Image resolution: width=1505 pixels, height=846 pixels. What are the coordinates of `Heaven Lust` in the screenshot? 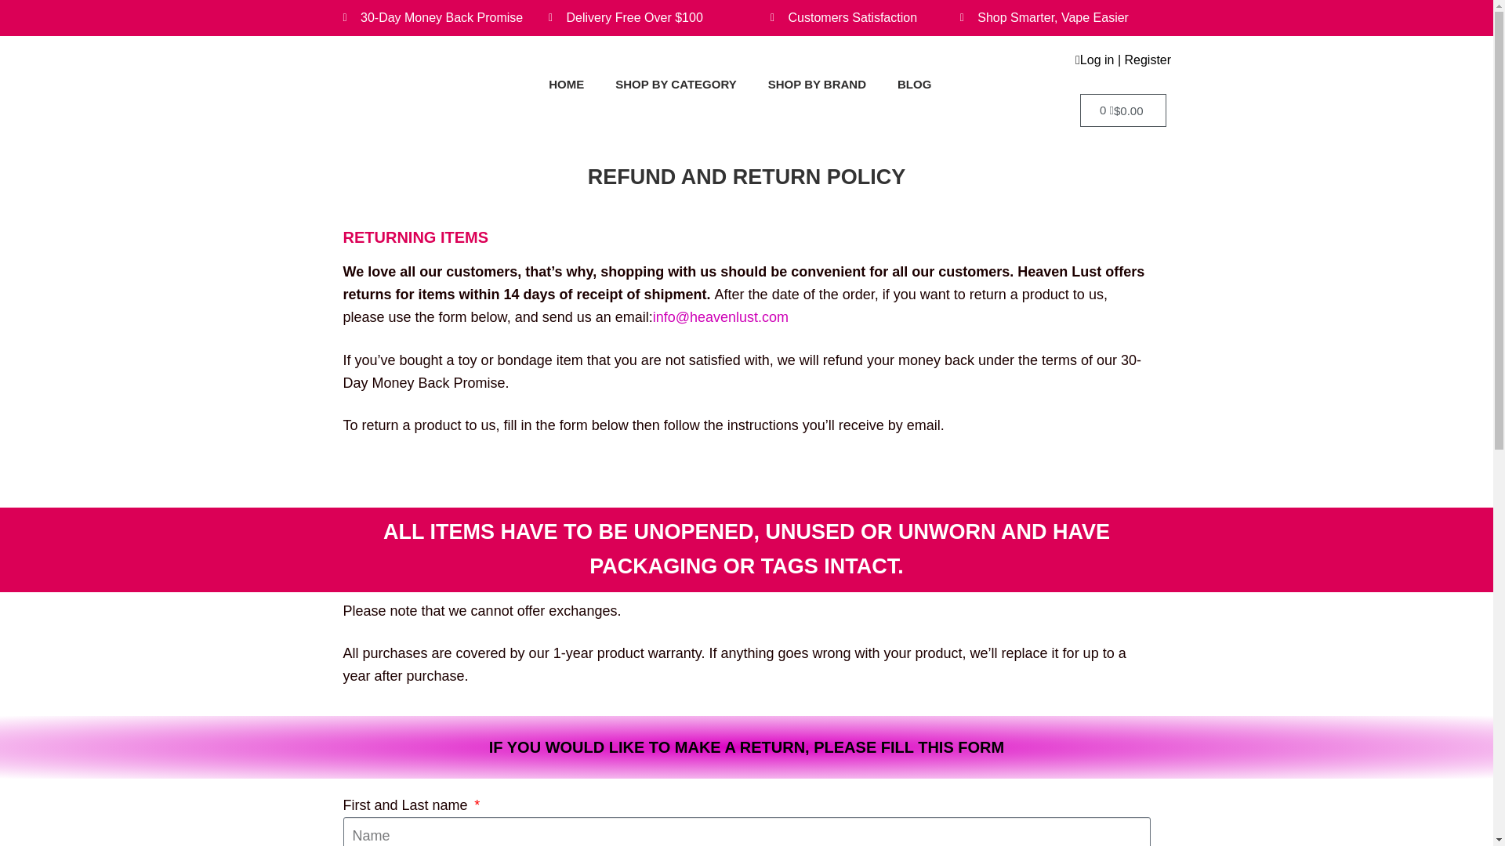 It's located at (360, 85).